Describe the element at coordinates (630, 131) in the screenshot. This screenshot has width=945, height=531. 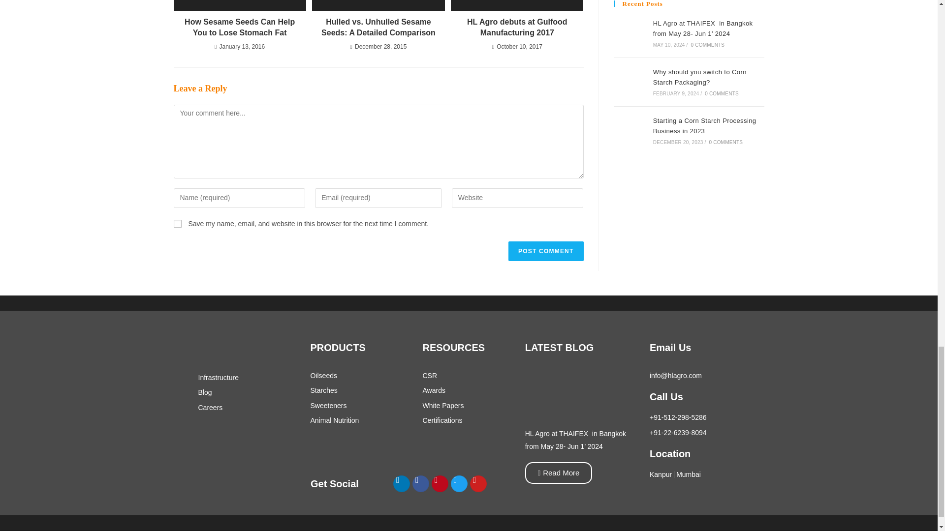
I see `Starting a Corn Starch Processing Business in 2023` at that location.